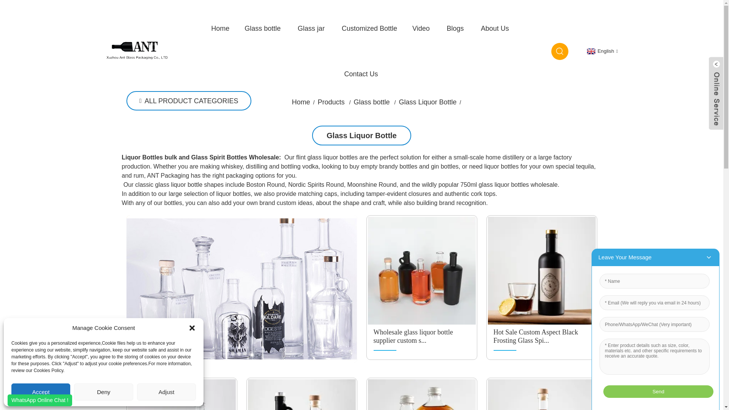 Image resolution: width=729 pixels, height=410 pixels. I want to click on Glass bottle, so click(264, 28).